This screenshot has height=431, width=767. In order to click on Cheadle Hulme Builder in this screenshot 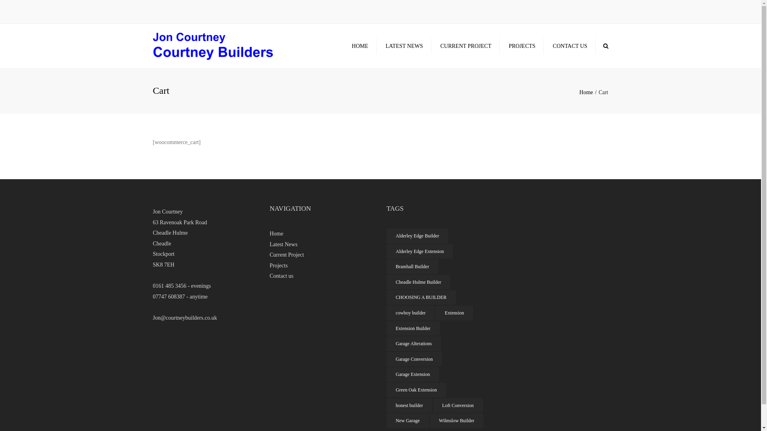, I will do `click(419, 283)`.